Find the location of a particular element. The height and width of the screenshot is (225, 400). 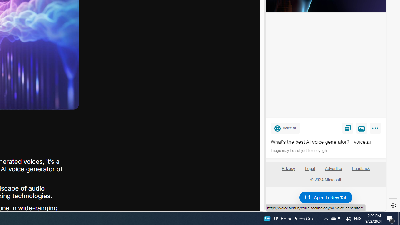

What's the best AI voice generator? - voice.ai is located at coordinates (326, 142).